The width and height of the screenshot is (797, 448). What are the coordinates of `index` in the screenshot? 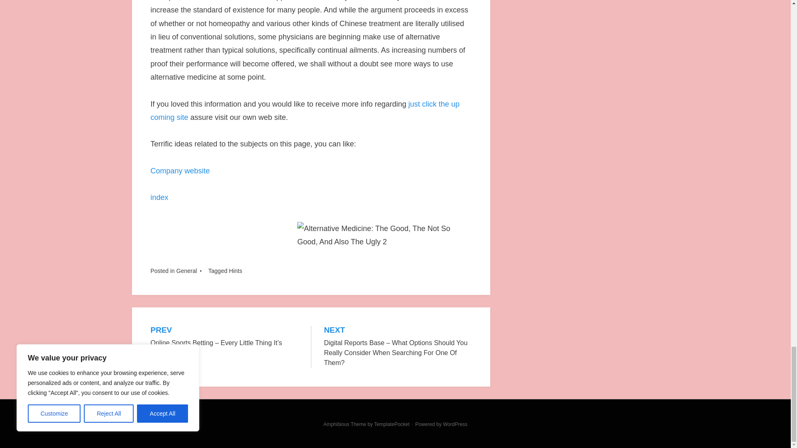 It's located at (159, 197).